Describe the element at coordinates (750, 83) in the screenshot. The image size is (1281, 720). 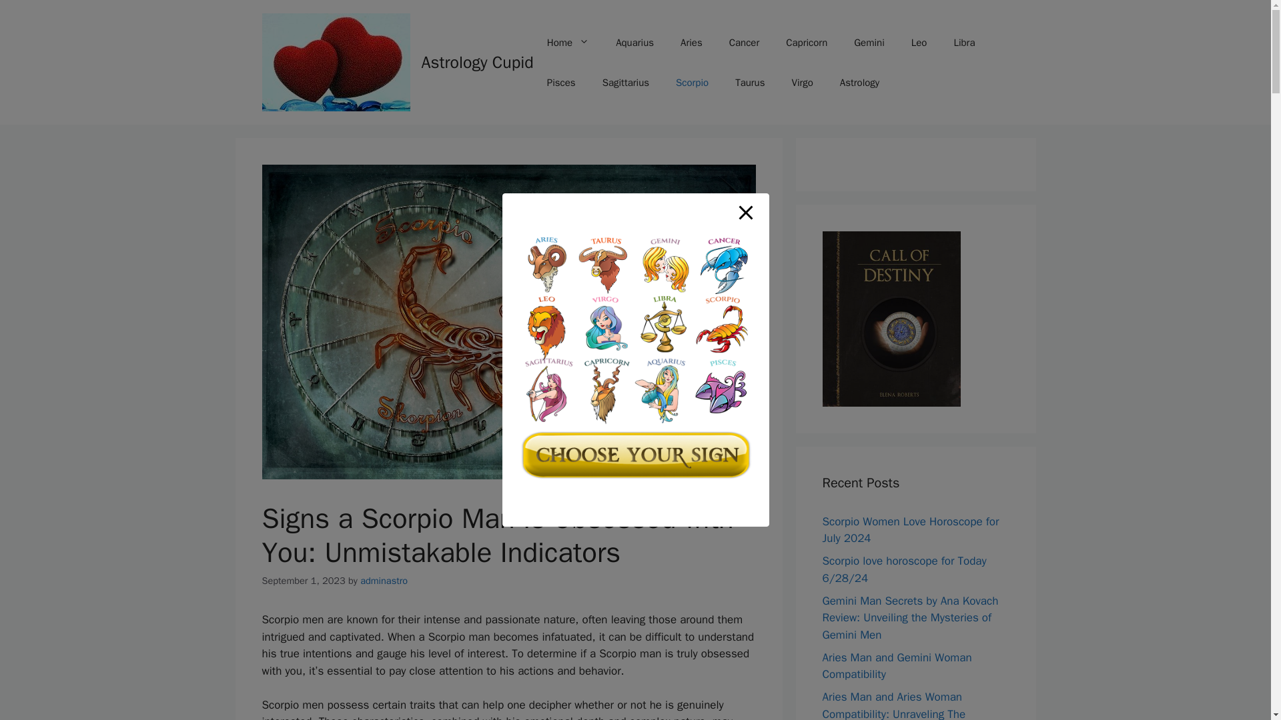
I see `Taurus` at that location.